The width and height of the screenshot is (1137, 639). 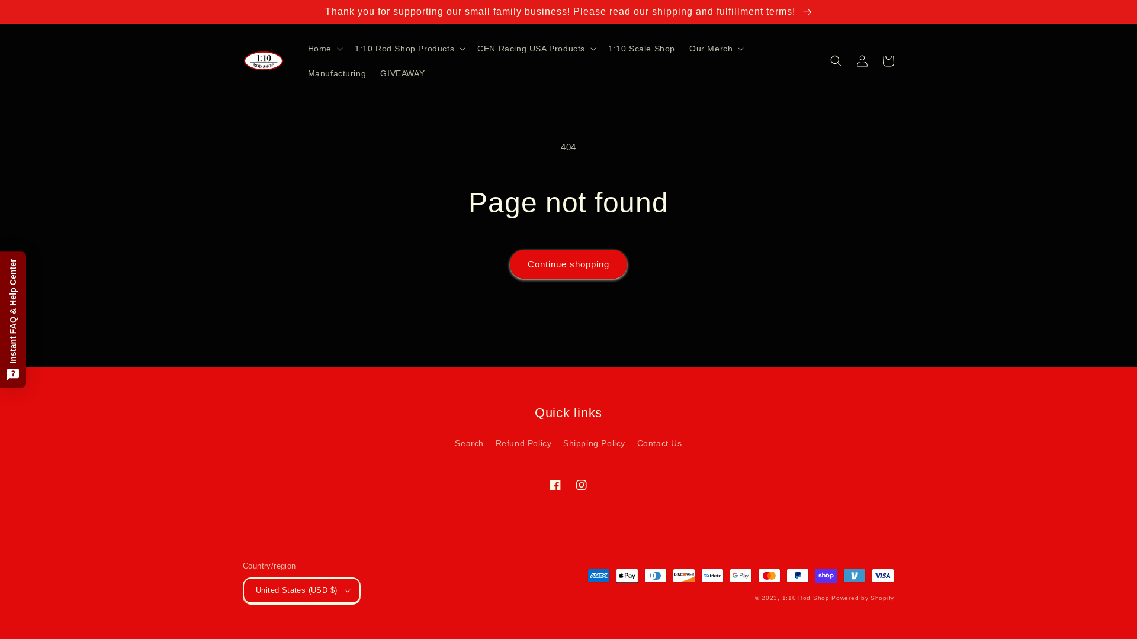 I want to click on Shipping Policy, so click(x=595, y=444).